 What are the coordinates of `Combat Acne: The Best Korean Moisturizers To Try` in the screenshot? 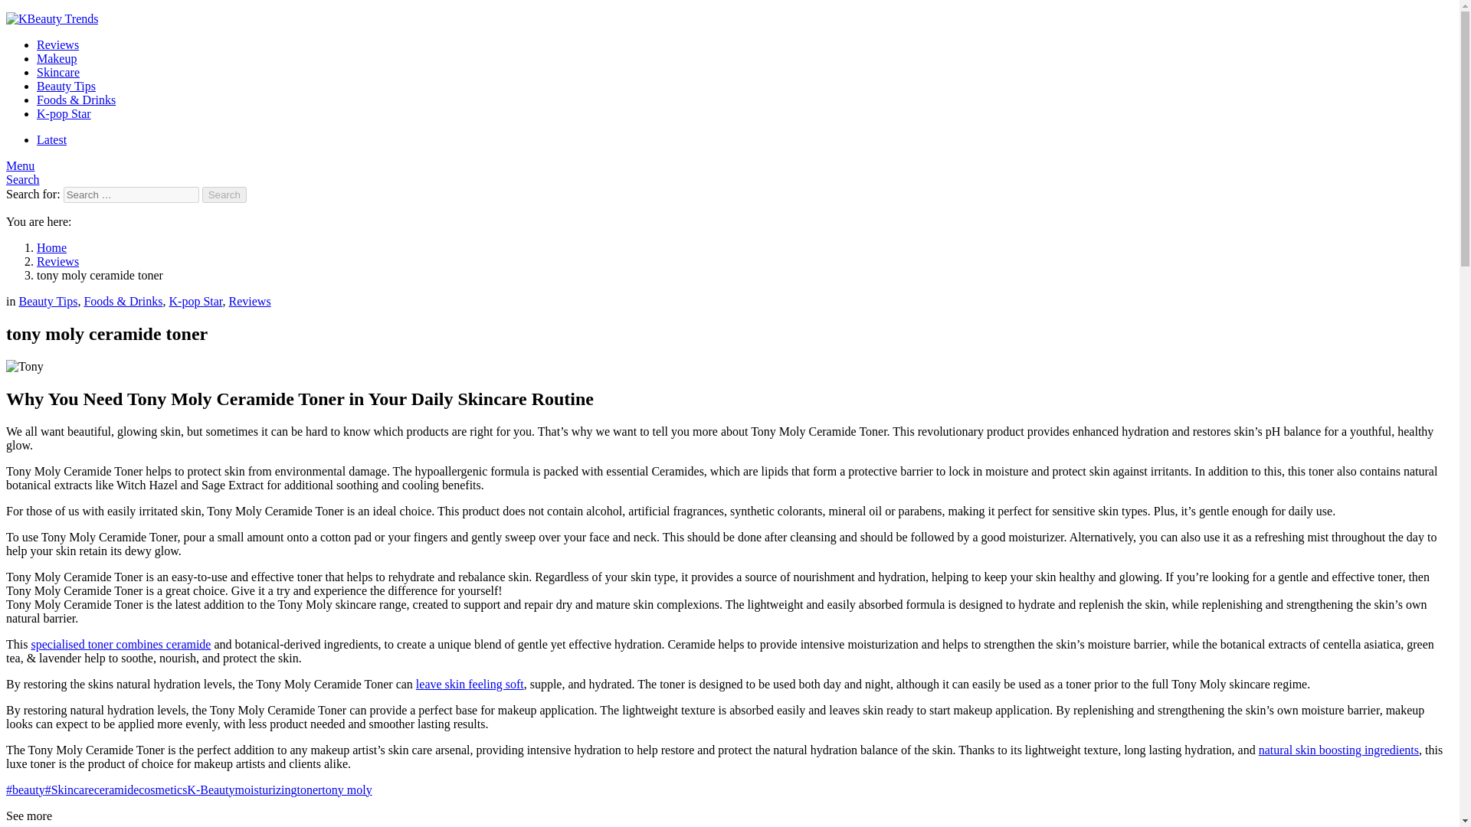 It's located at (470, 683).